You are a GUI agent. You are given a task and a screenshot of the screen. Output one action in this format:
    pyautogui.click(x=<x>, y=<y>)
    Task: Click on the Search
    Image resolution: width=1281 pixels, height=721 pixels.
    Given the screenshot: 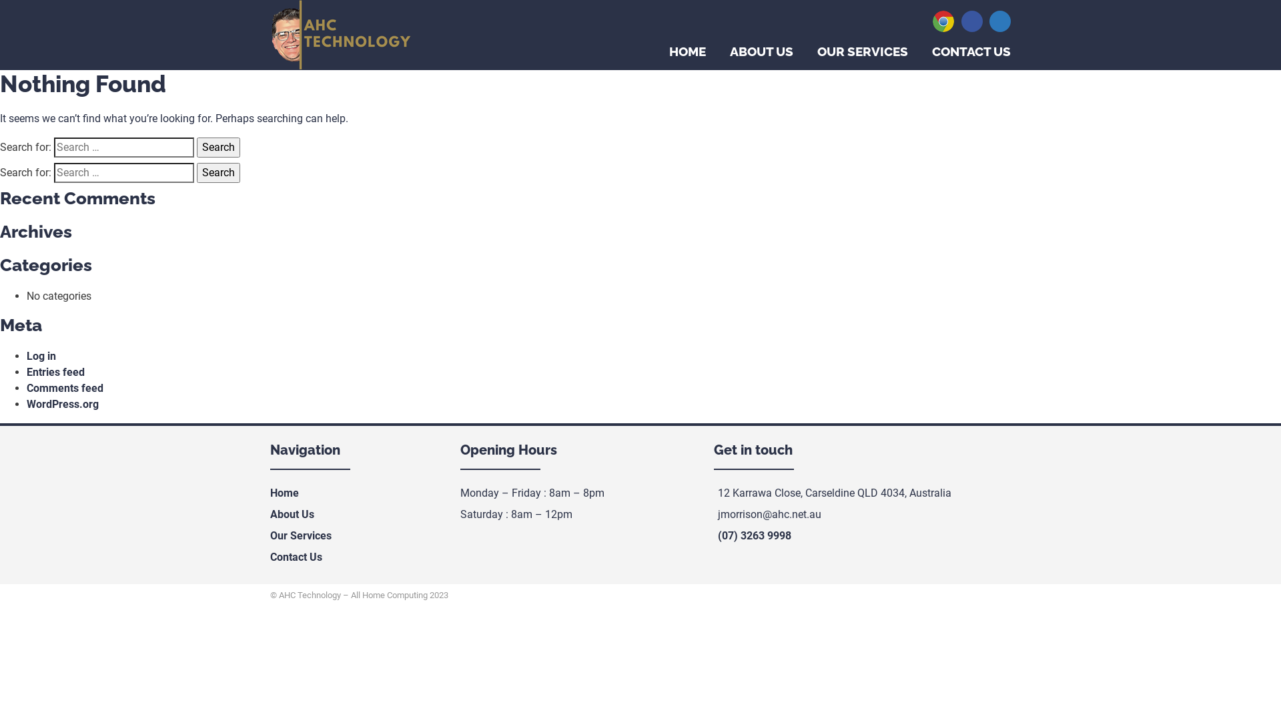 What is the action you would take?
    pyautogui.click(x=219, y=173)
    